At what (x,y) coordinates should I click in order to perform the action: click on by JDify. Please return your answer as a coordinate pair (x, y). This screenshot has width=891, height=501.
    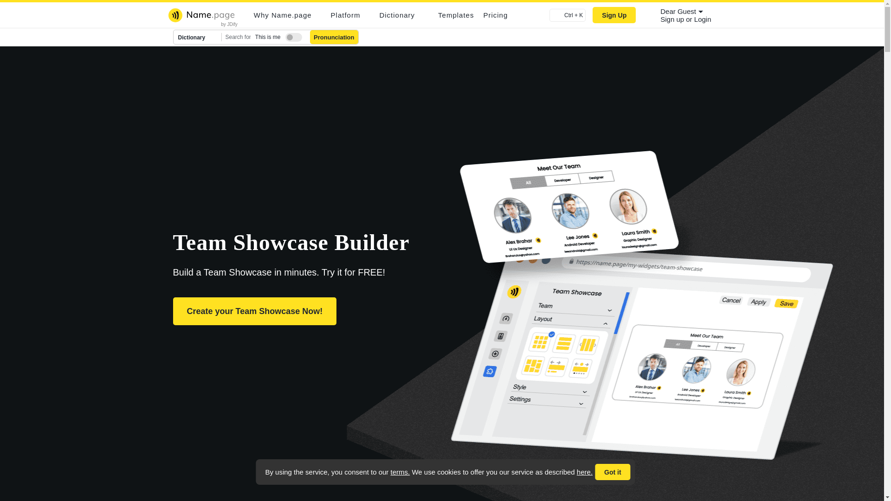
    Looking at the image, I should click on (229, 24).